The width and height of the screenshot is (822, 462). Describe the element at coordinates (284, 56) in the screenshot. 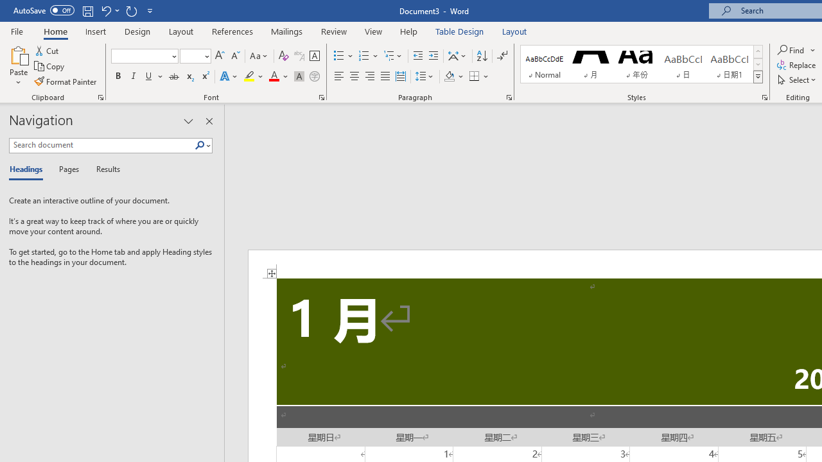

I see `Clear Formatting` at that location.